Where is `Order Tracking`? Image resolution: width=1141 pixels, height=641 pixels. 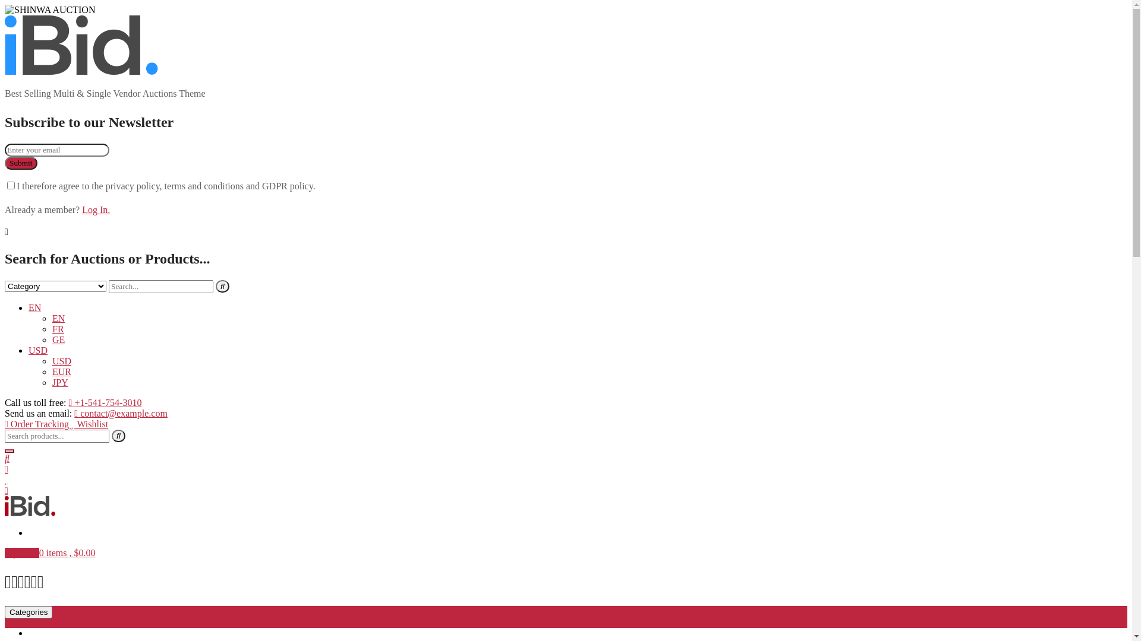
Order Tracking is located at coordinates (38, 424).